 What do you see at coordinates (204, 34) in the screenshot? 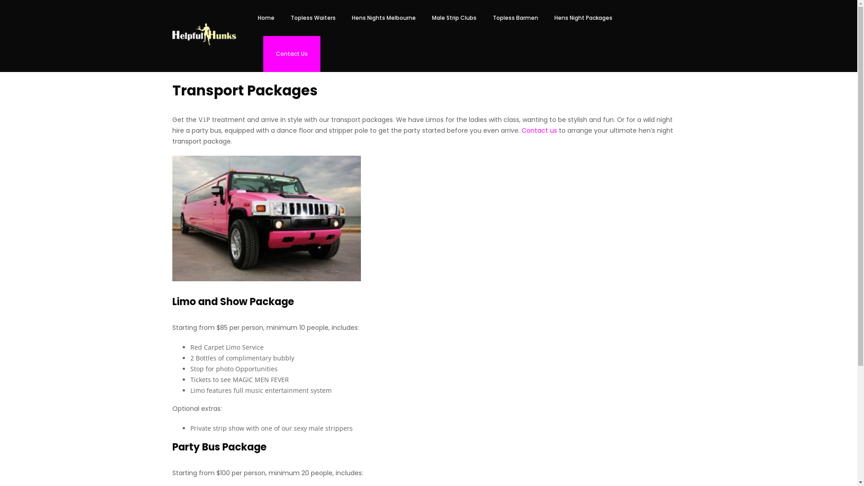
I see `Male Strippers Melbourne - Melbourne Male Strippers` at bounding box center [204, 34].